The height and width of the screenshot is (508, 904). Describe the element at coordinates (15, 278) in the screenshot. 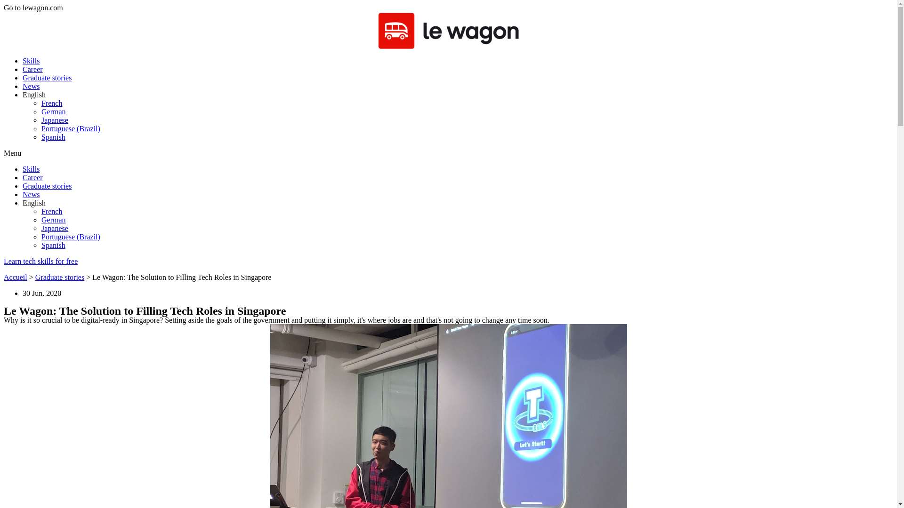

I see `Accueil` at that location.